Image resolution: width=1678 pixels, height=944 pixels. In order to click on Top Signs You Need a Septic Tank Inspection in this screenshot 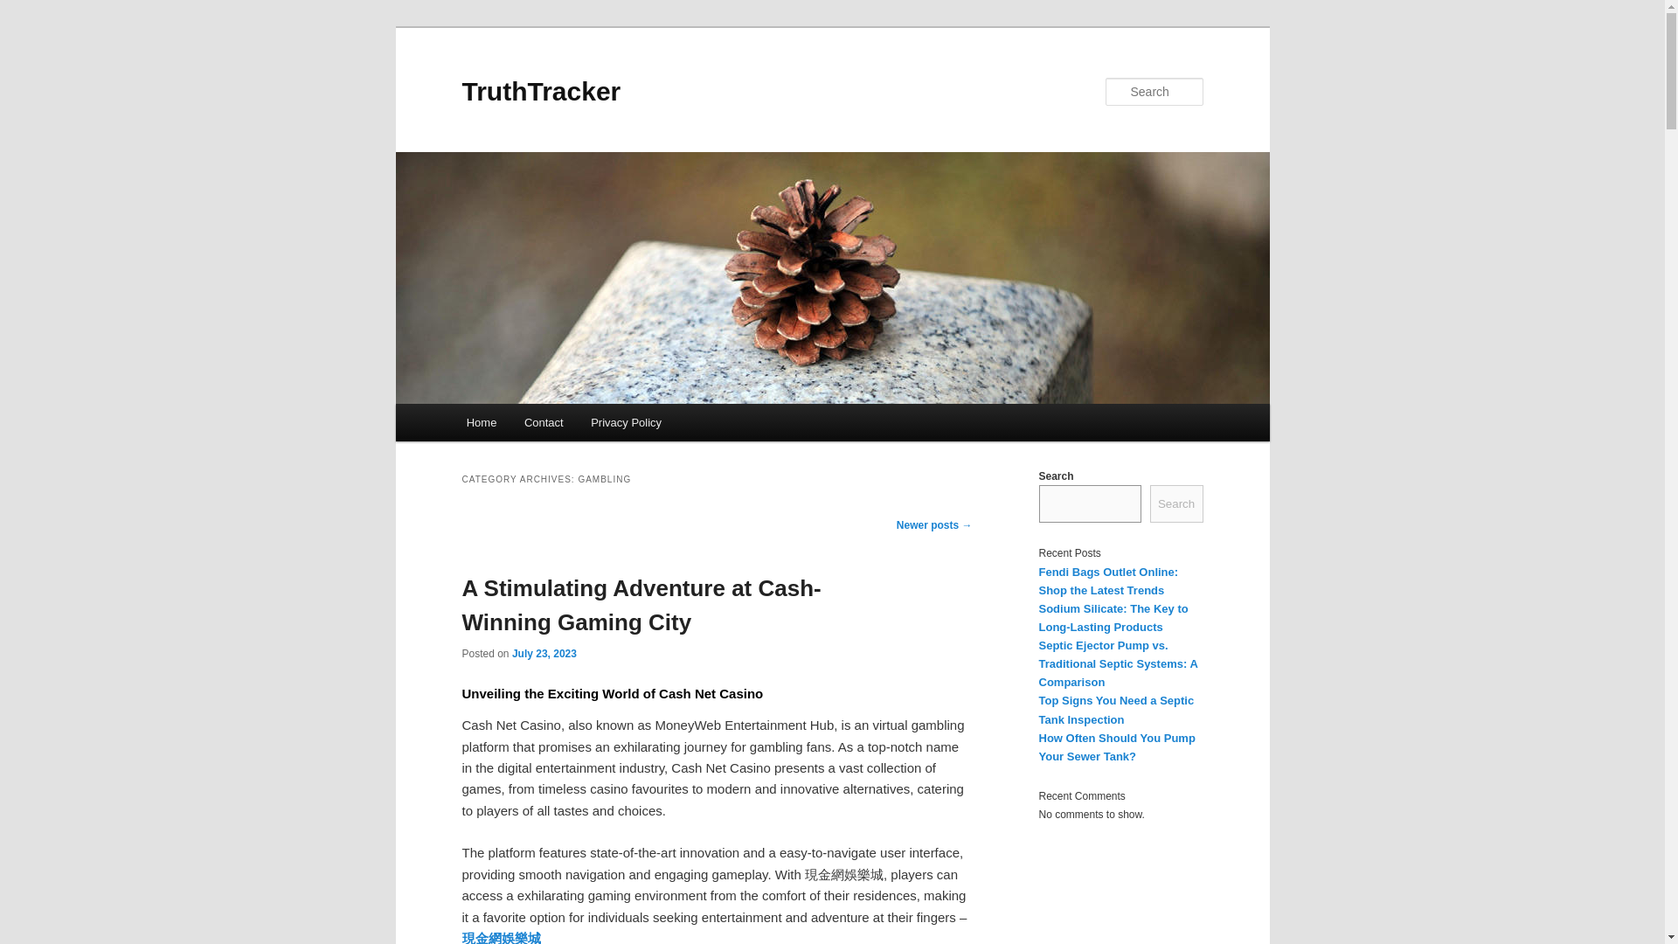, I will do `click(1115, 710)`.